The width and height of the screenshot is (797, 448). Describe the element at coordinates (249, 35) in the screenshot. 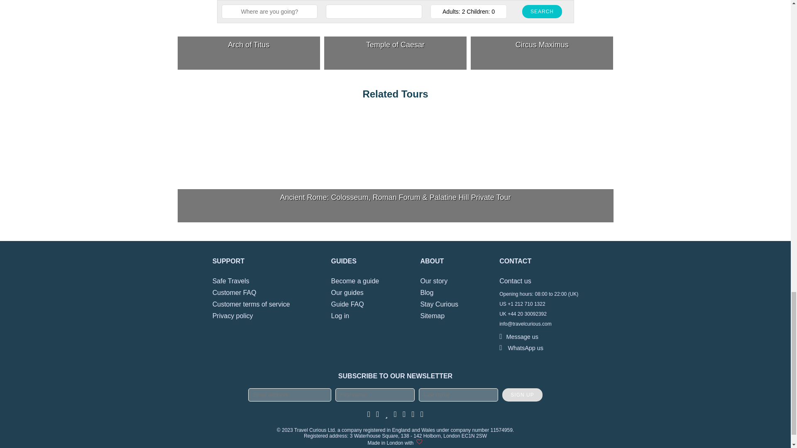

I see `Arch of Titus` at that location.